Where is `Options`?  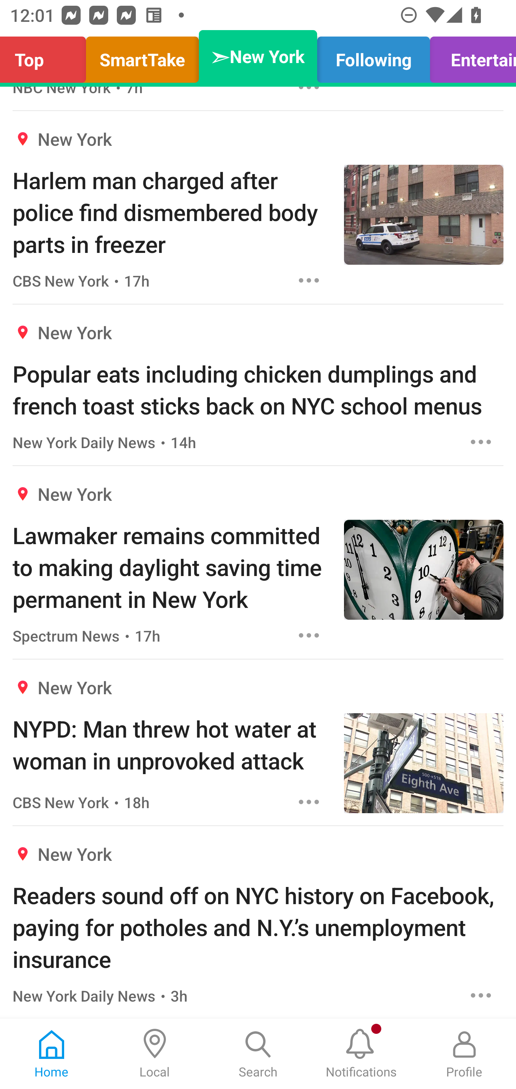 Options is located at coordinates (481, 995).